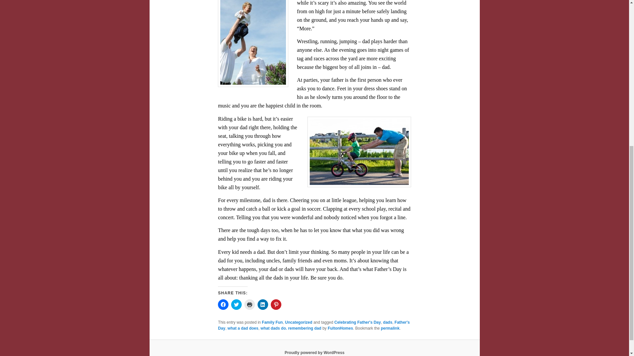 The height and width of the screenshot is (356, 634). I want to click on Family Fun, so click(272, 322).